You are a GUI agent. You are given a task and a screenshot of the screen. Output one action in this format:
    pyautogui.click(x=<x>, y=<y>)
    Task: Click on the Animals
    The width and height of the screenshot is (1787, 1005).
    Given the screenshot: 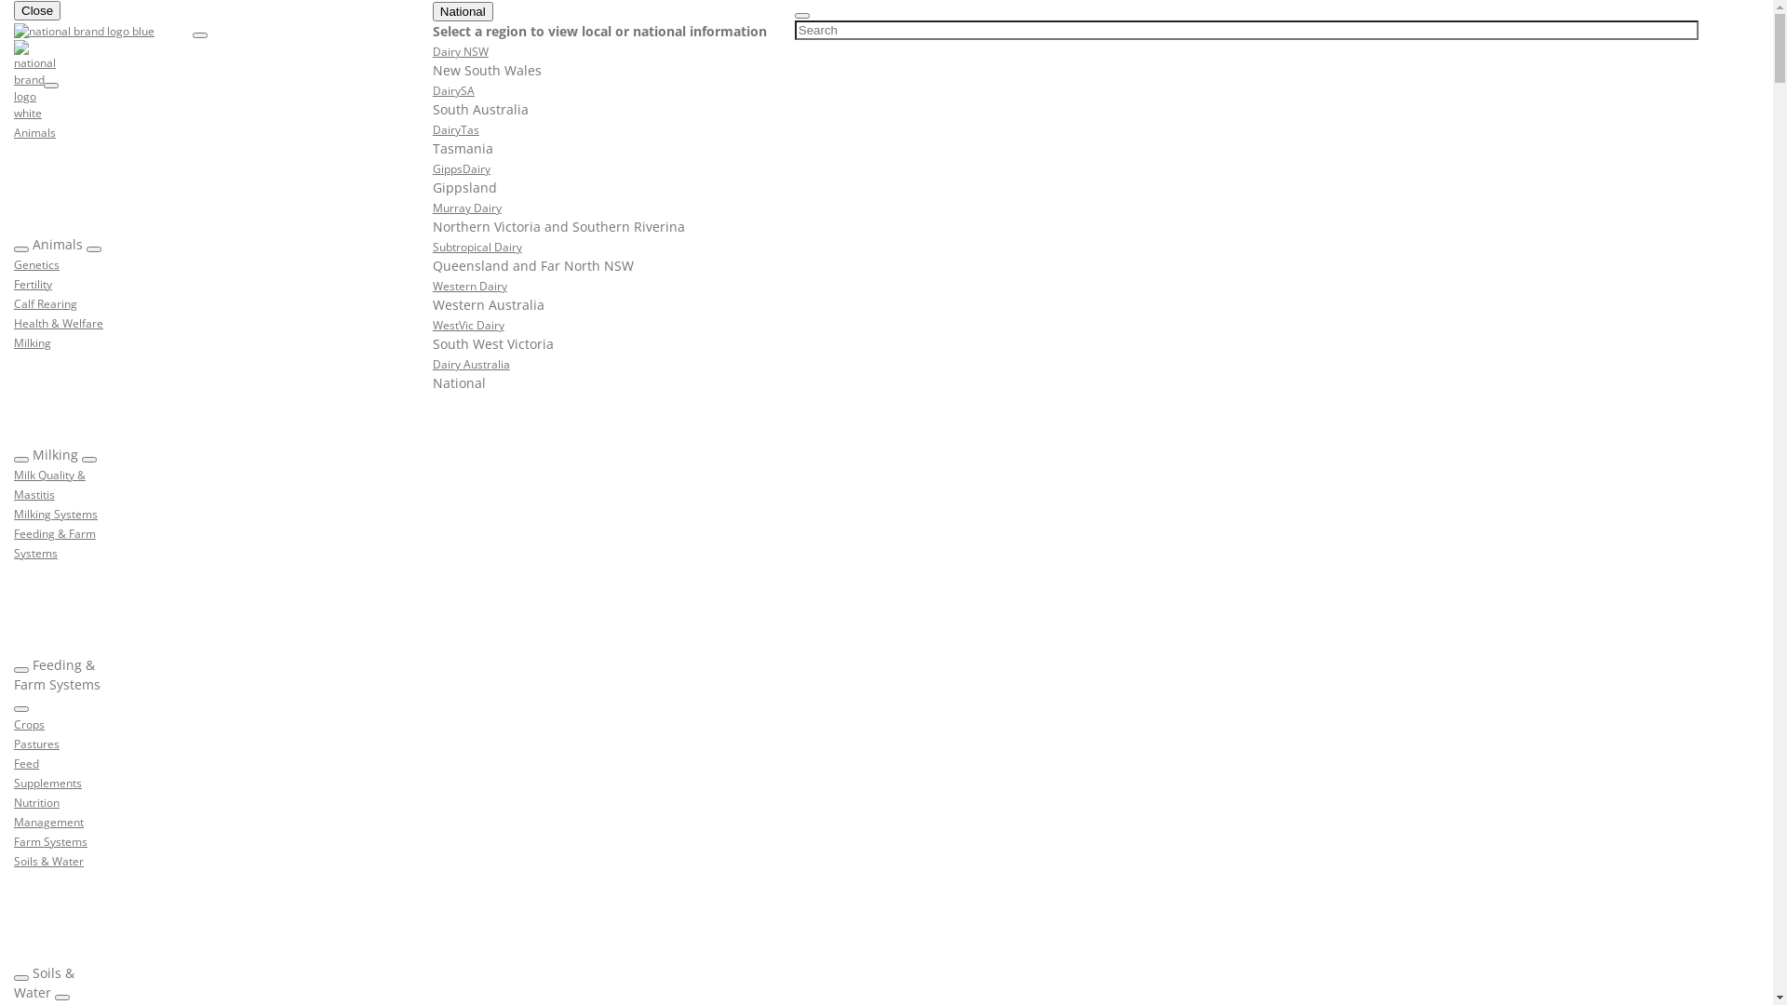 What is the action you would take?
    pyautogui.click(x=35, y=132)
    